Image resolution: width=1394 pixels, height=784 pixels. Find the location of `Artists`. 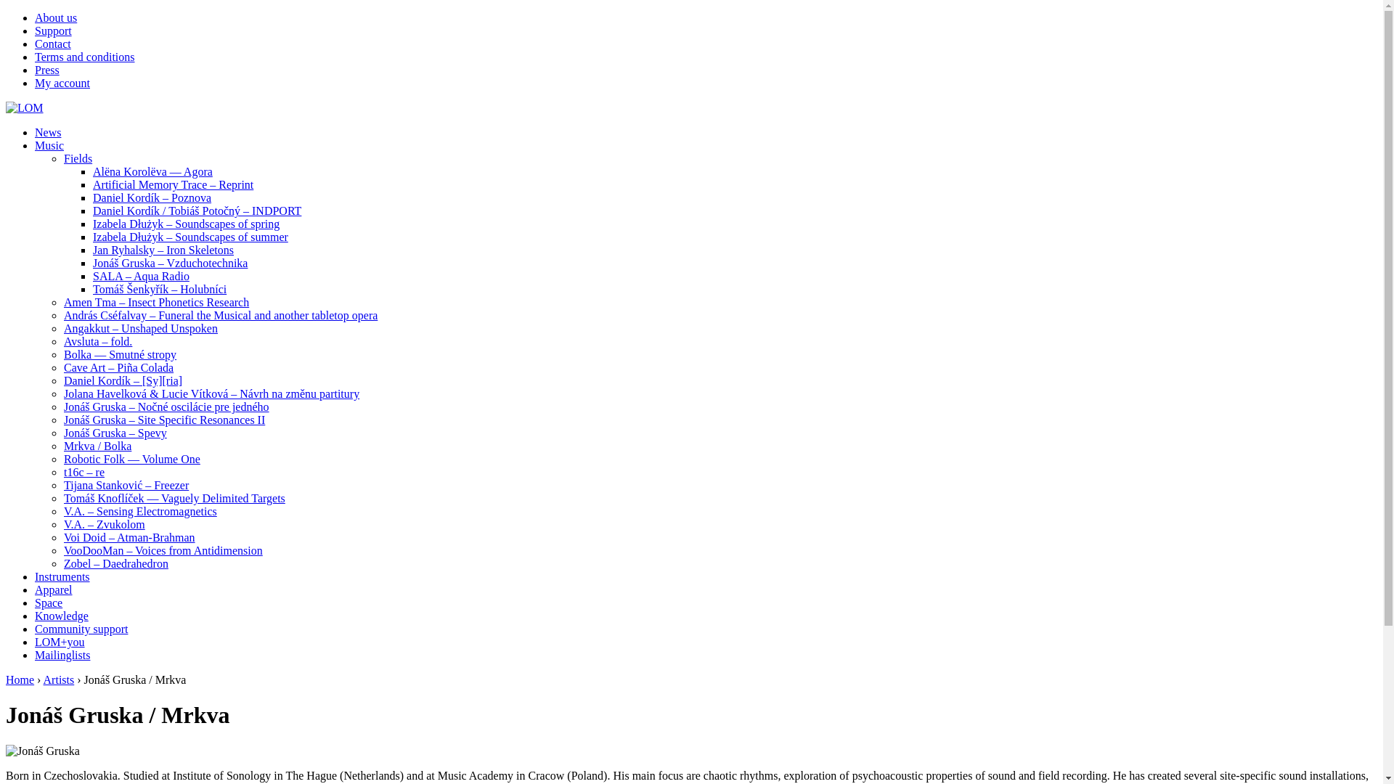

Artists is located at coordinates (60, 679).